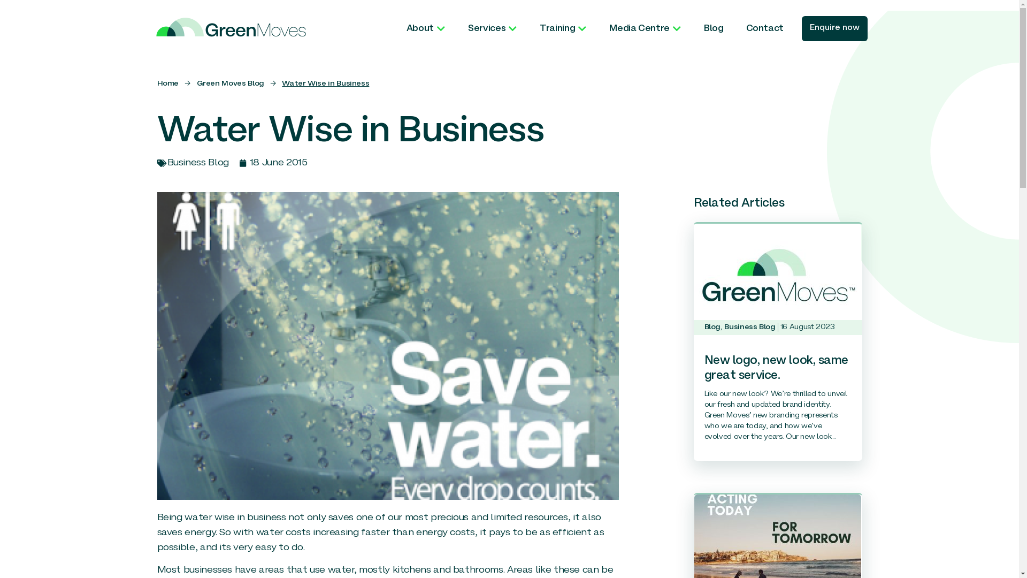  Describe the element at coordinates (834, 29) in the screenshot. I see `Enquire now` at that location.